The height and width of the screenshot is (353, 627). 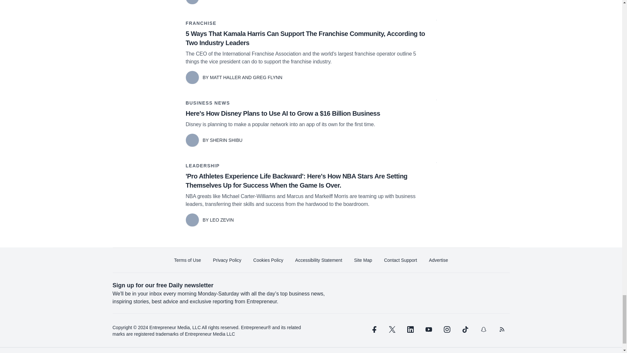 I want to click on tiktok, so click(x=465, y=329).